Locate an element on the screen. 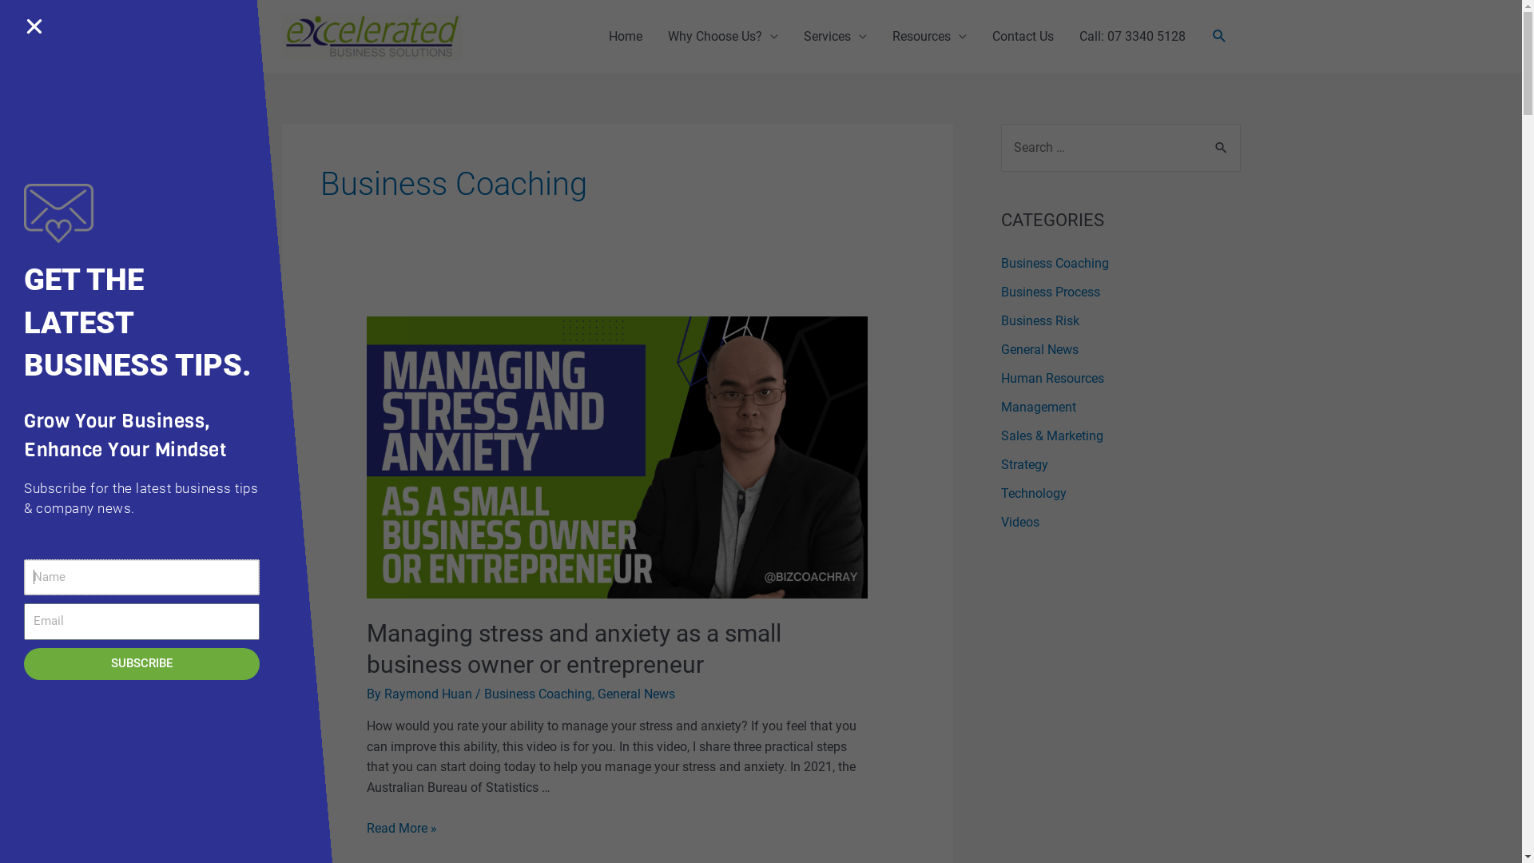 The height and width of the screenshot is (863, 1534). Sales & Marketing is located at coordinates (1051, 436).